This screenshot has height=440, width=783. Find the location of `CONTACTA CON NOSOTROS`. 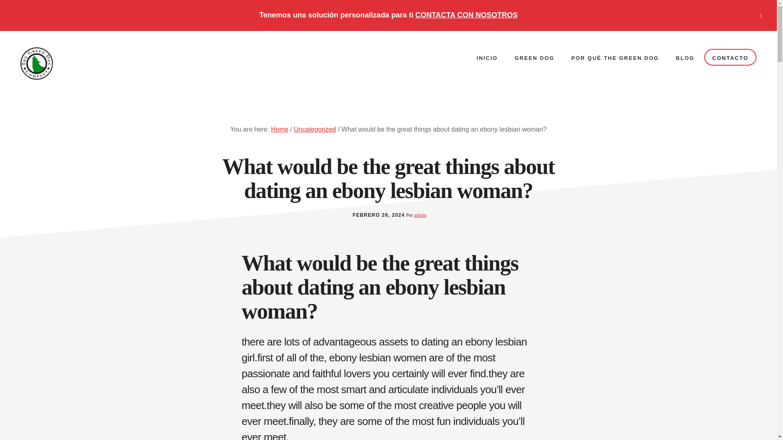

CONTACTA CON NOSOTROS is located at coordinates (467, 15).